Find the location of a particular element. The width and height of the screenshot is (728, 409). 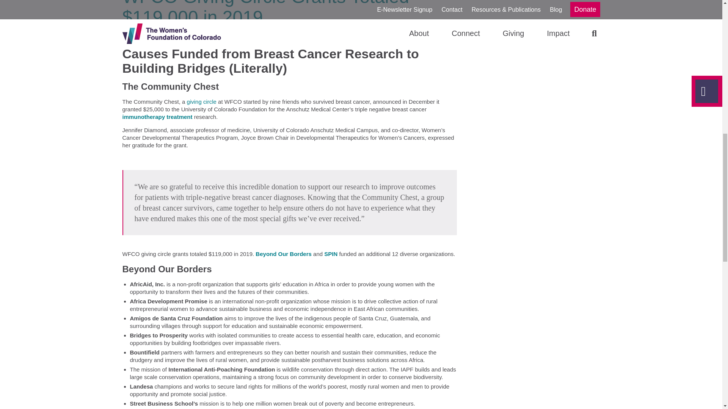

immunotherapy treatment is located at coordinates (157, 117).